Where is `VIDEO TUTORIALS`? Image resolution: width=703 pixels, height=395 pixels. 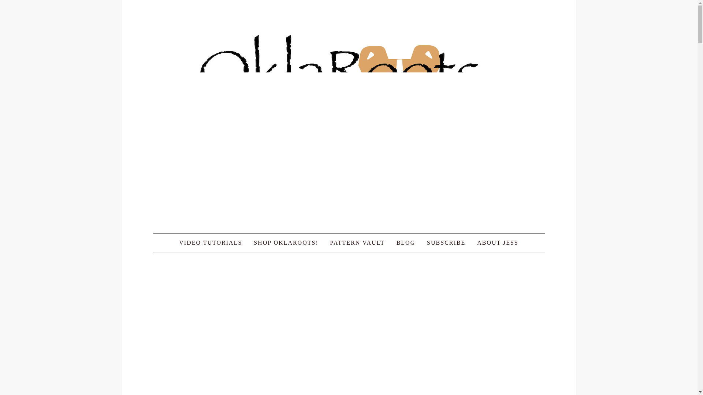
VIDEO TUTORIALS is located at coordinates (210, 243).